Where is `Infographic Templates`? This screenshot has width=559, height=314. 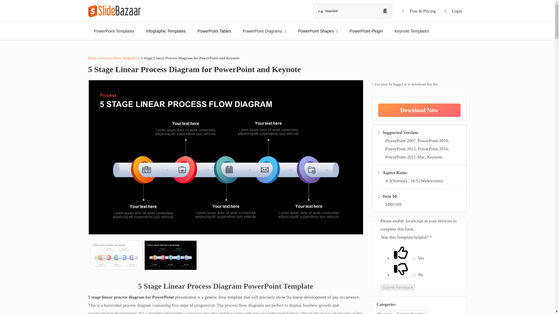 Infographic Templates is located at coordinates (166, 31).